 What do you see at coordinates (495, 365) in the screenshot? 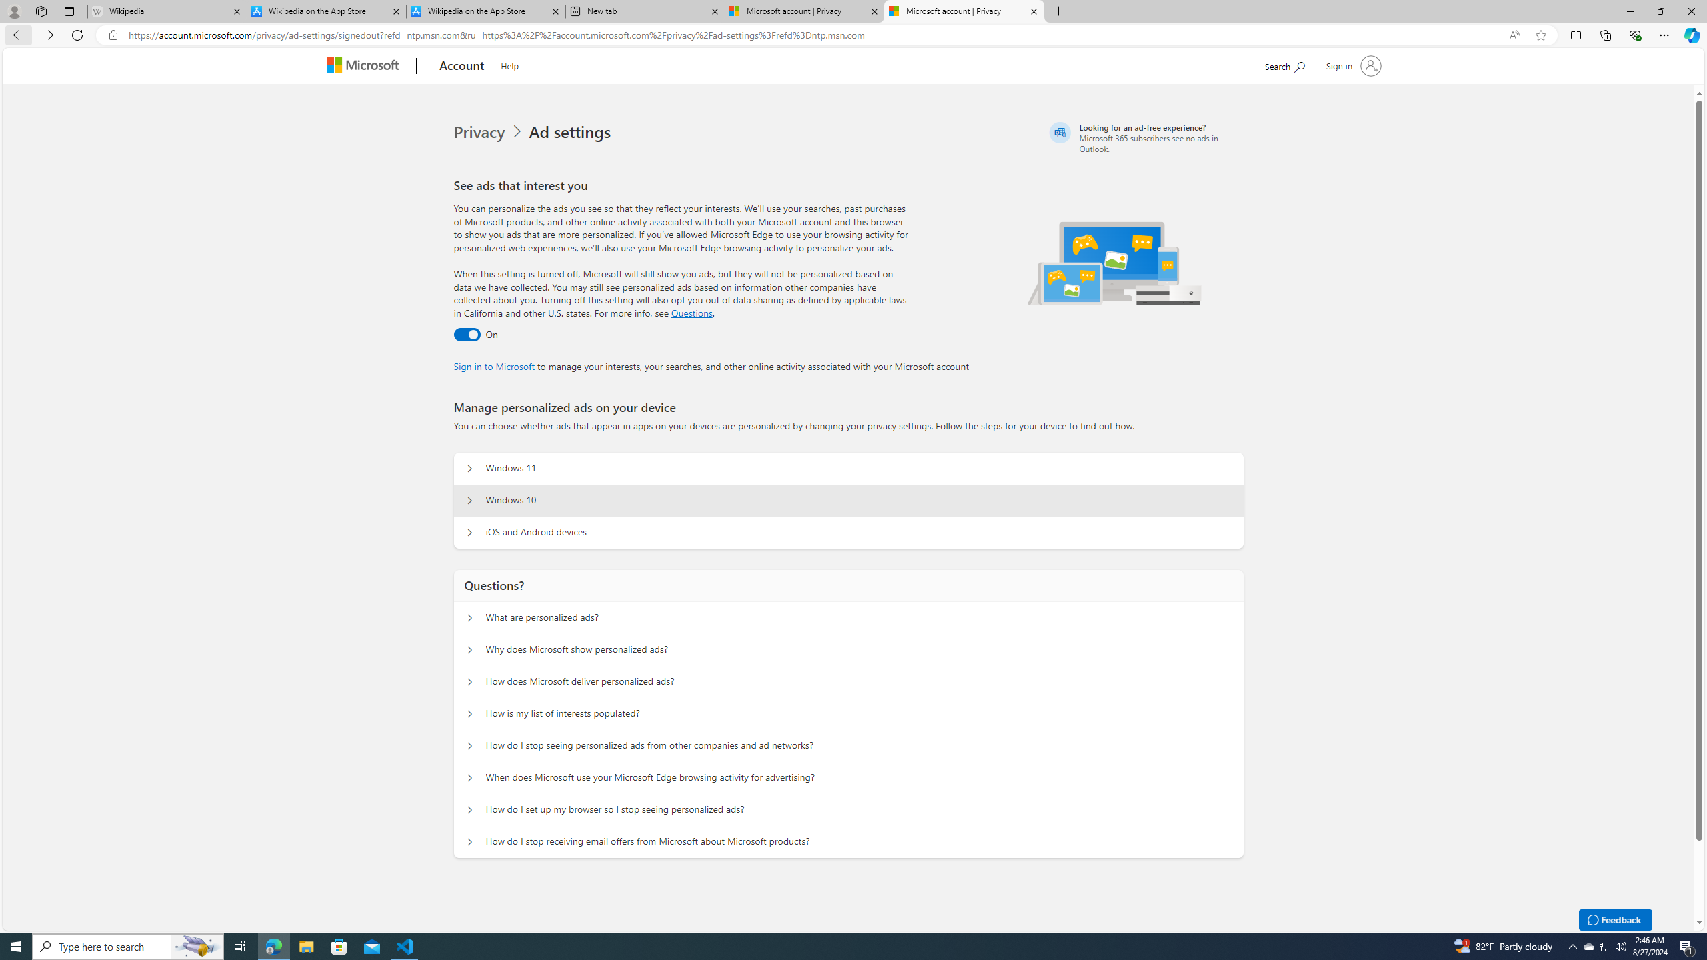
I see `Sign in to Microsoft` at bounding box center [495, 365].